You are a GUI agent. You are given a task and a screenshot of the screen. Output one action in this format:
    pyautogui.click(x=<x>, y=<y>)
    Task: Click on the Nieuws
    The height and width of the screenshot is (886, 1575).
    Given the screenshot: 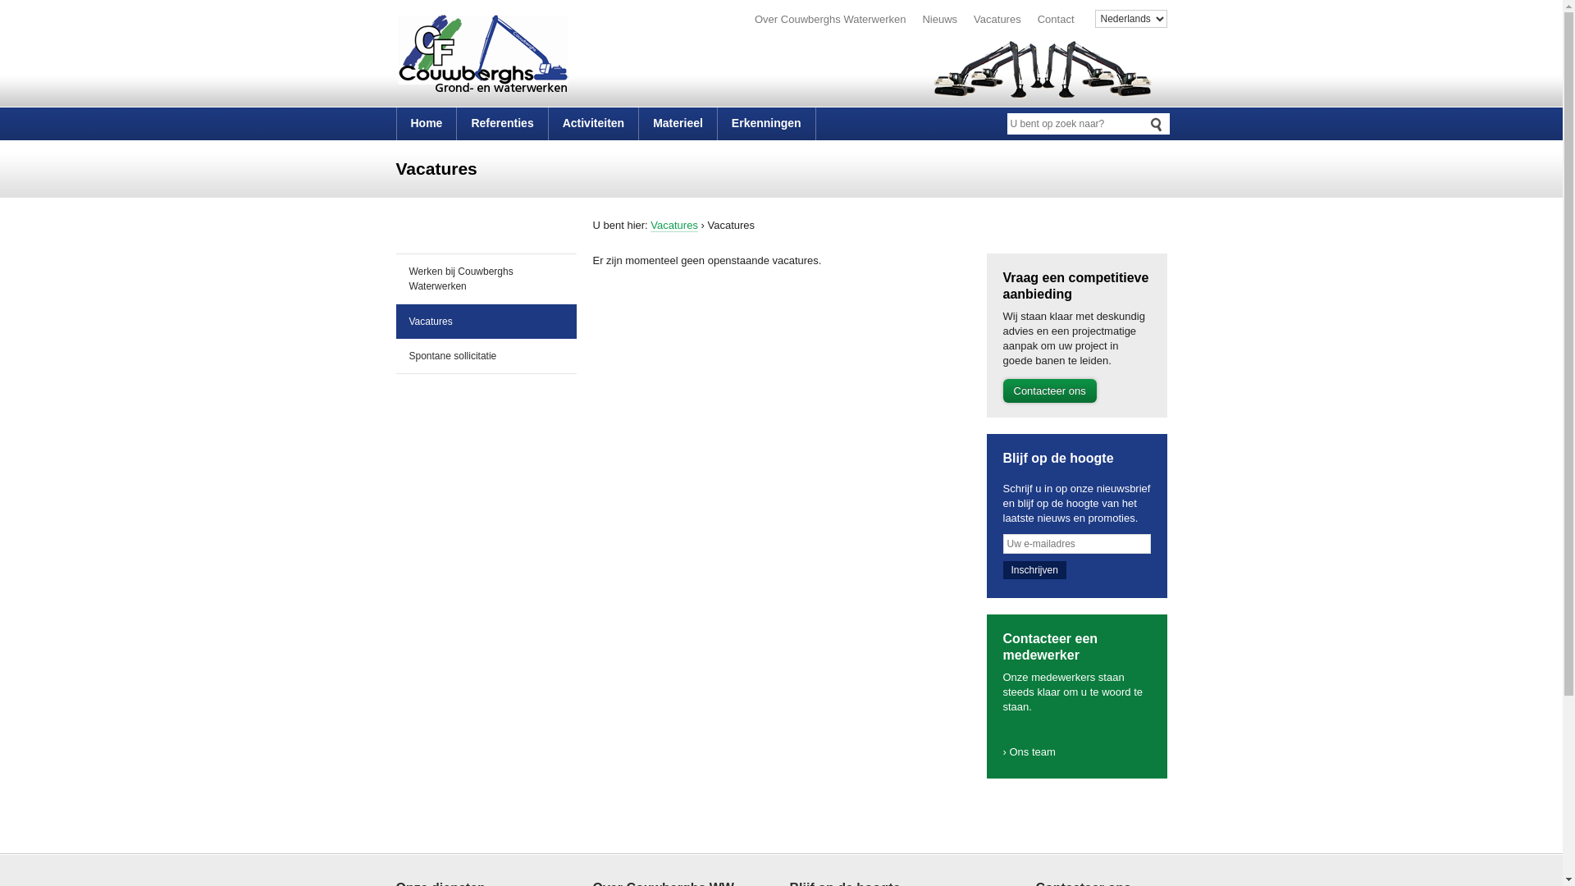 What is the action you would take?
    pyautogui.click(x=940, y=20)
    